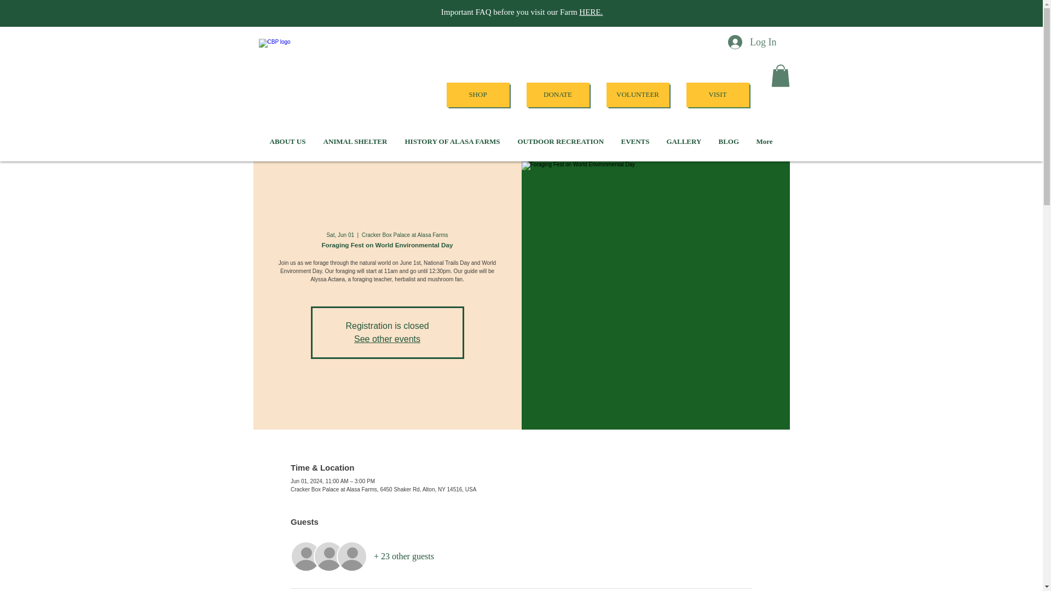  Describe the element at coordinates (717, 95) in the screenshot. I see `VISIT` at that location.